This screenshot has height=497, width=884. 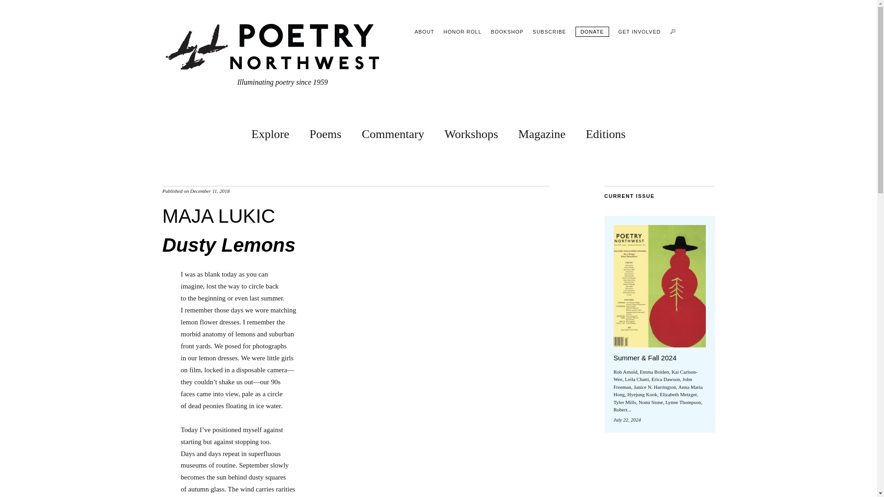 What do you see at coordinates (506, 31) in the screenshot?
I see `BOOKSHOP` at bounding box center [506, 31].